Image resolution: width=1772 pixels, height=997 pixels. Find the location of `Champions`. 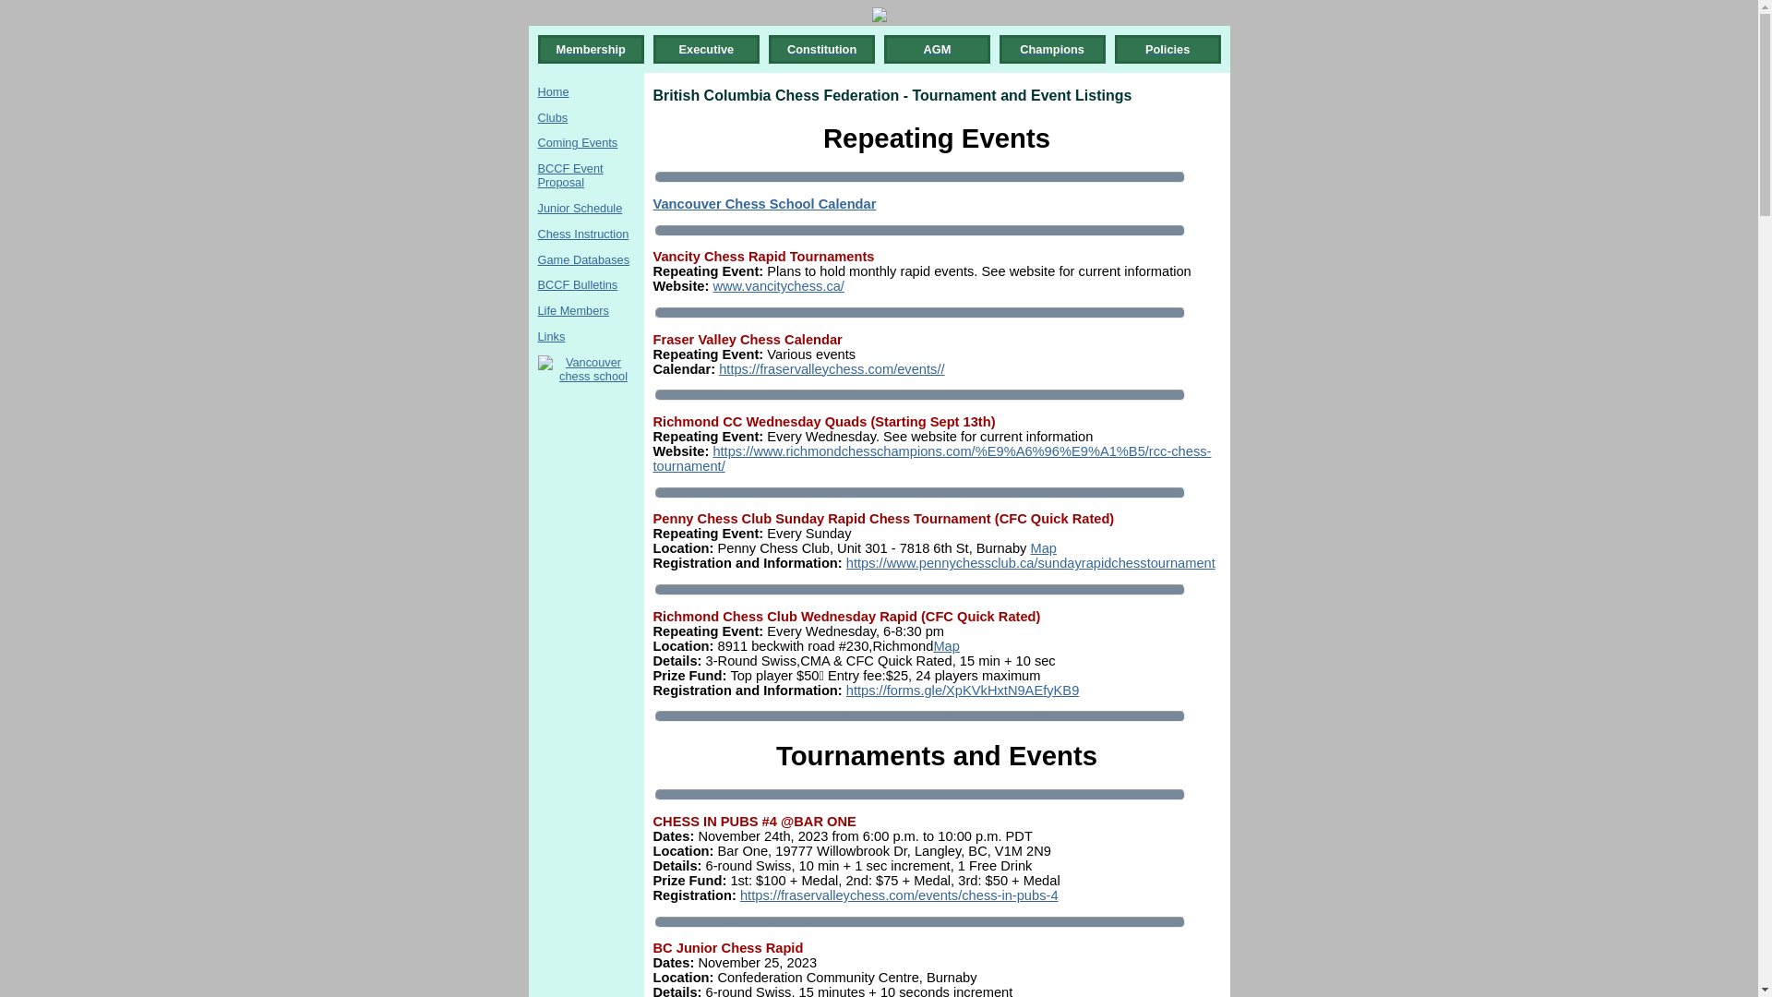

Champions is located at coordinates (1052, 50).